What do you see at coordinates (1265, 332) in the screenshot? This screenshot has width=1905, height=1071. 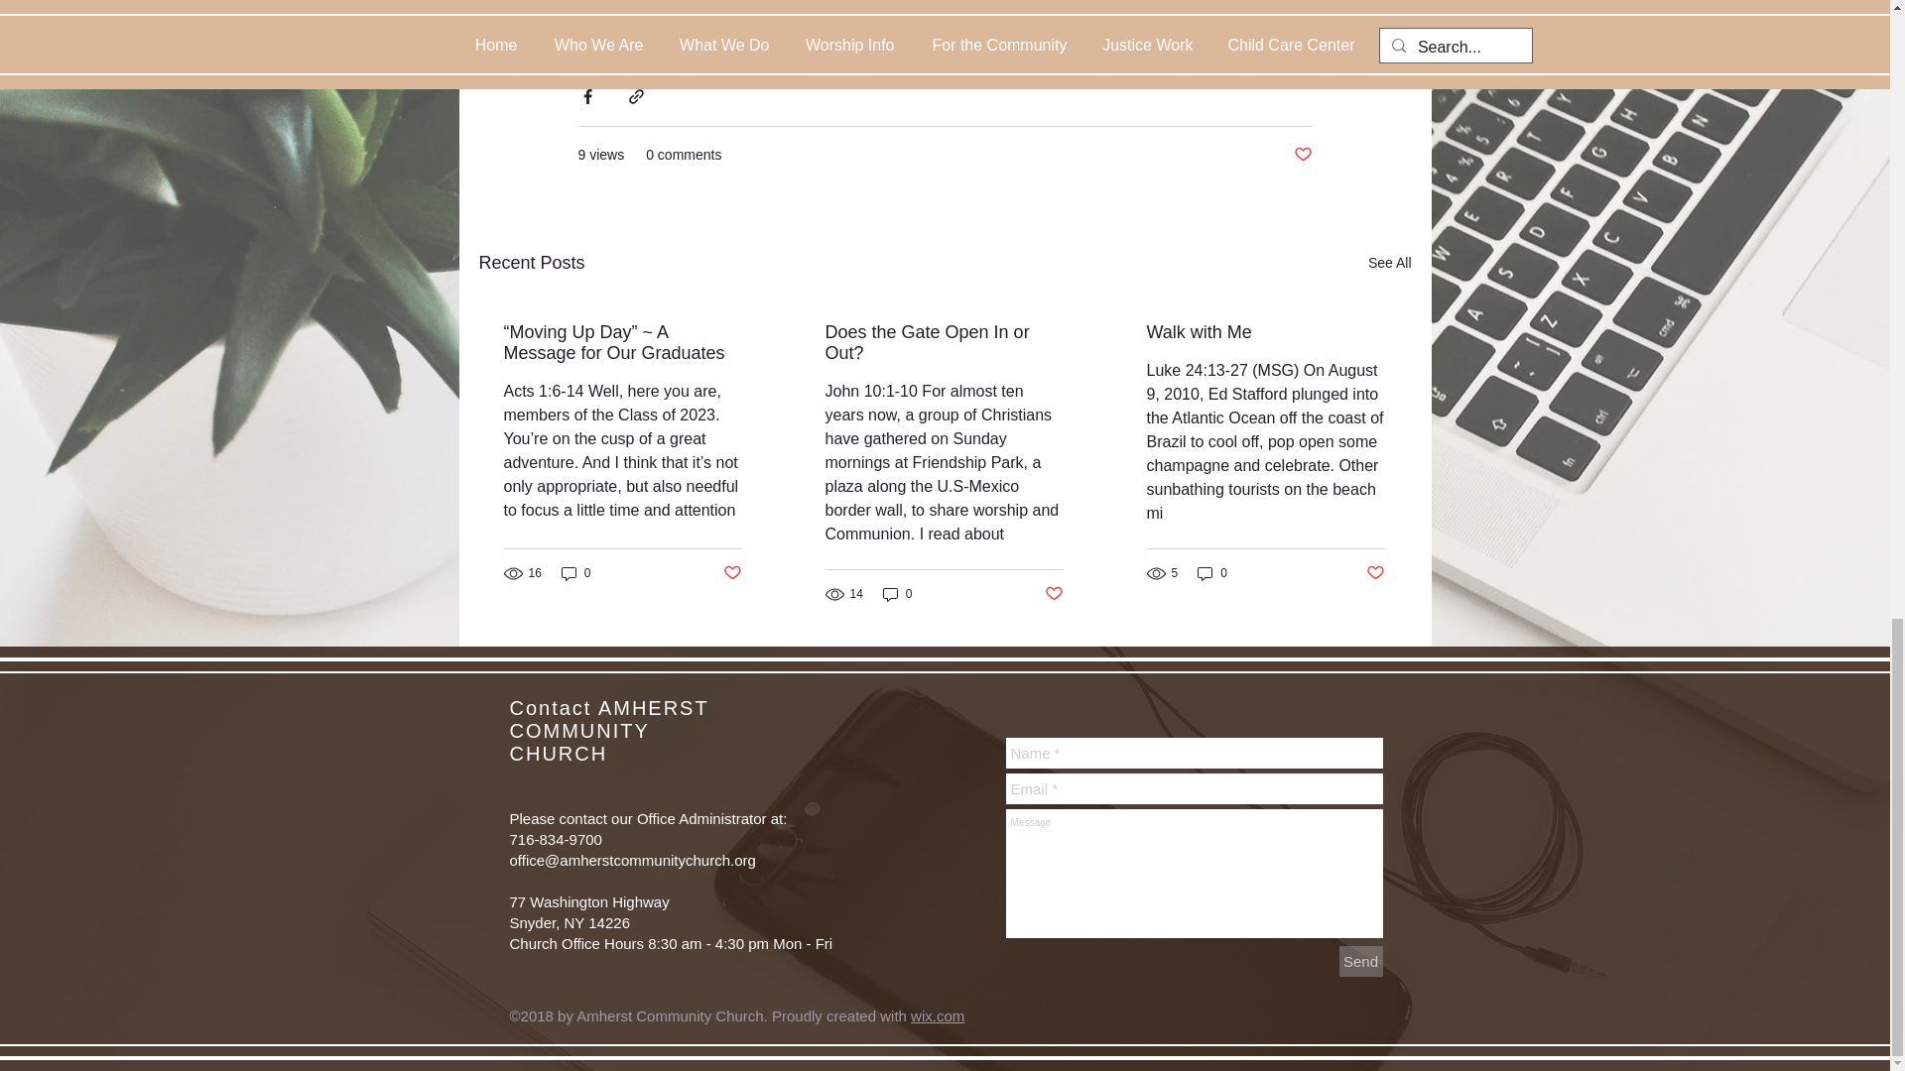 I see `Walk with Me` at bounding box center [1265, 332].